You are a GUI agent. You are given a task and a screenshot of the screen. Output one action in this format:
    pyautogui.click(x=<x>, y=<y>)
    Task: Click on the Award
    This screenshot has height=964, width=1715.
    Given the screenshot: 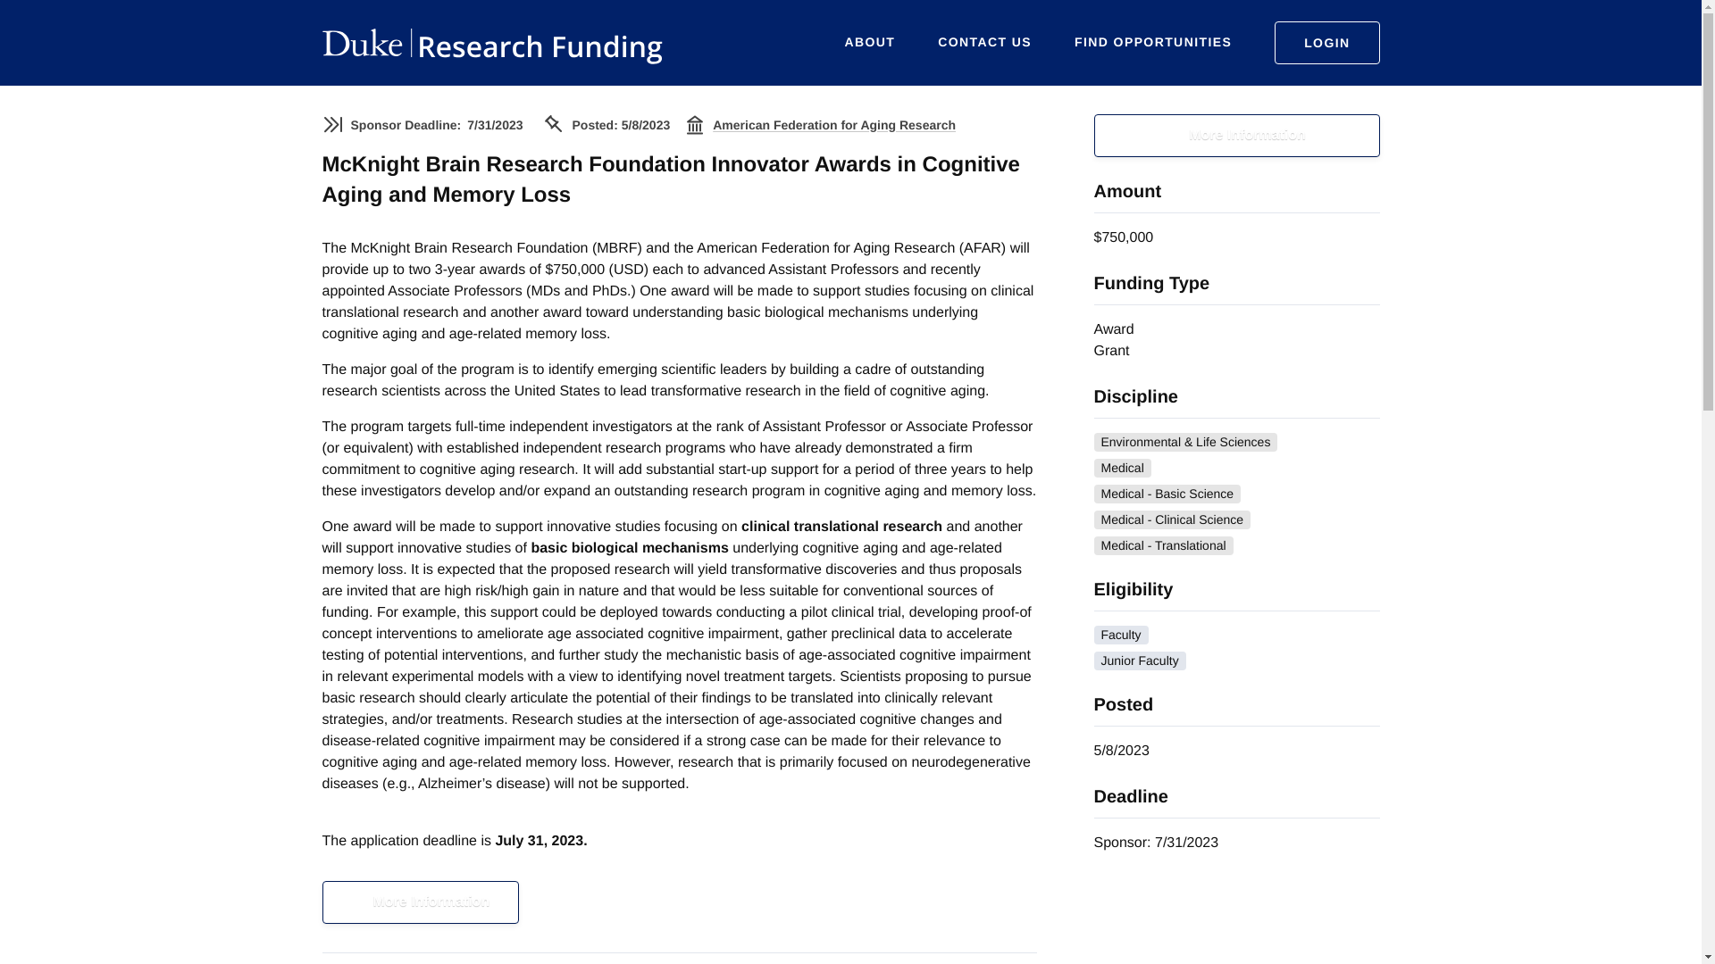 What is the action you would take?
    pyautogui.click(x=1113, y=329)
    